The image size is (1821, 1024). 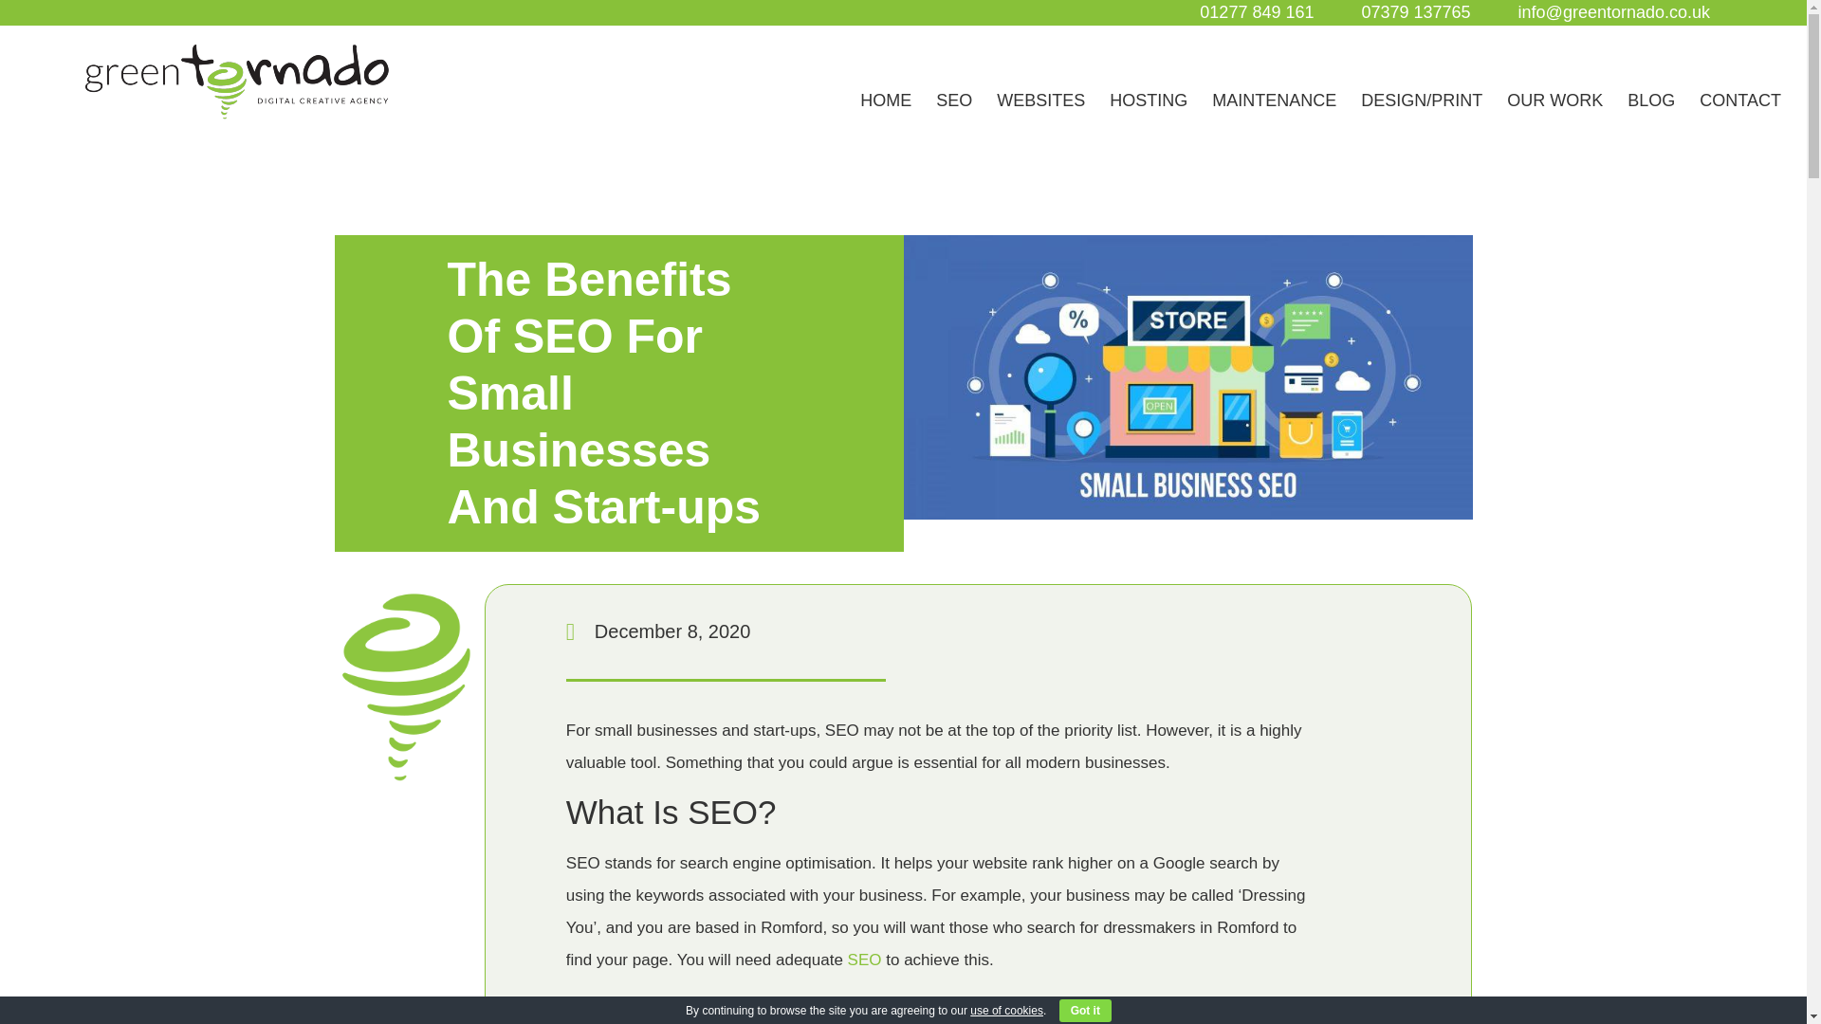 I want to click on BLOG, so click(x=1651, y=101).